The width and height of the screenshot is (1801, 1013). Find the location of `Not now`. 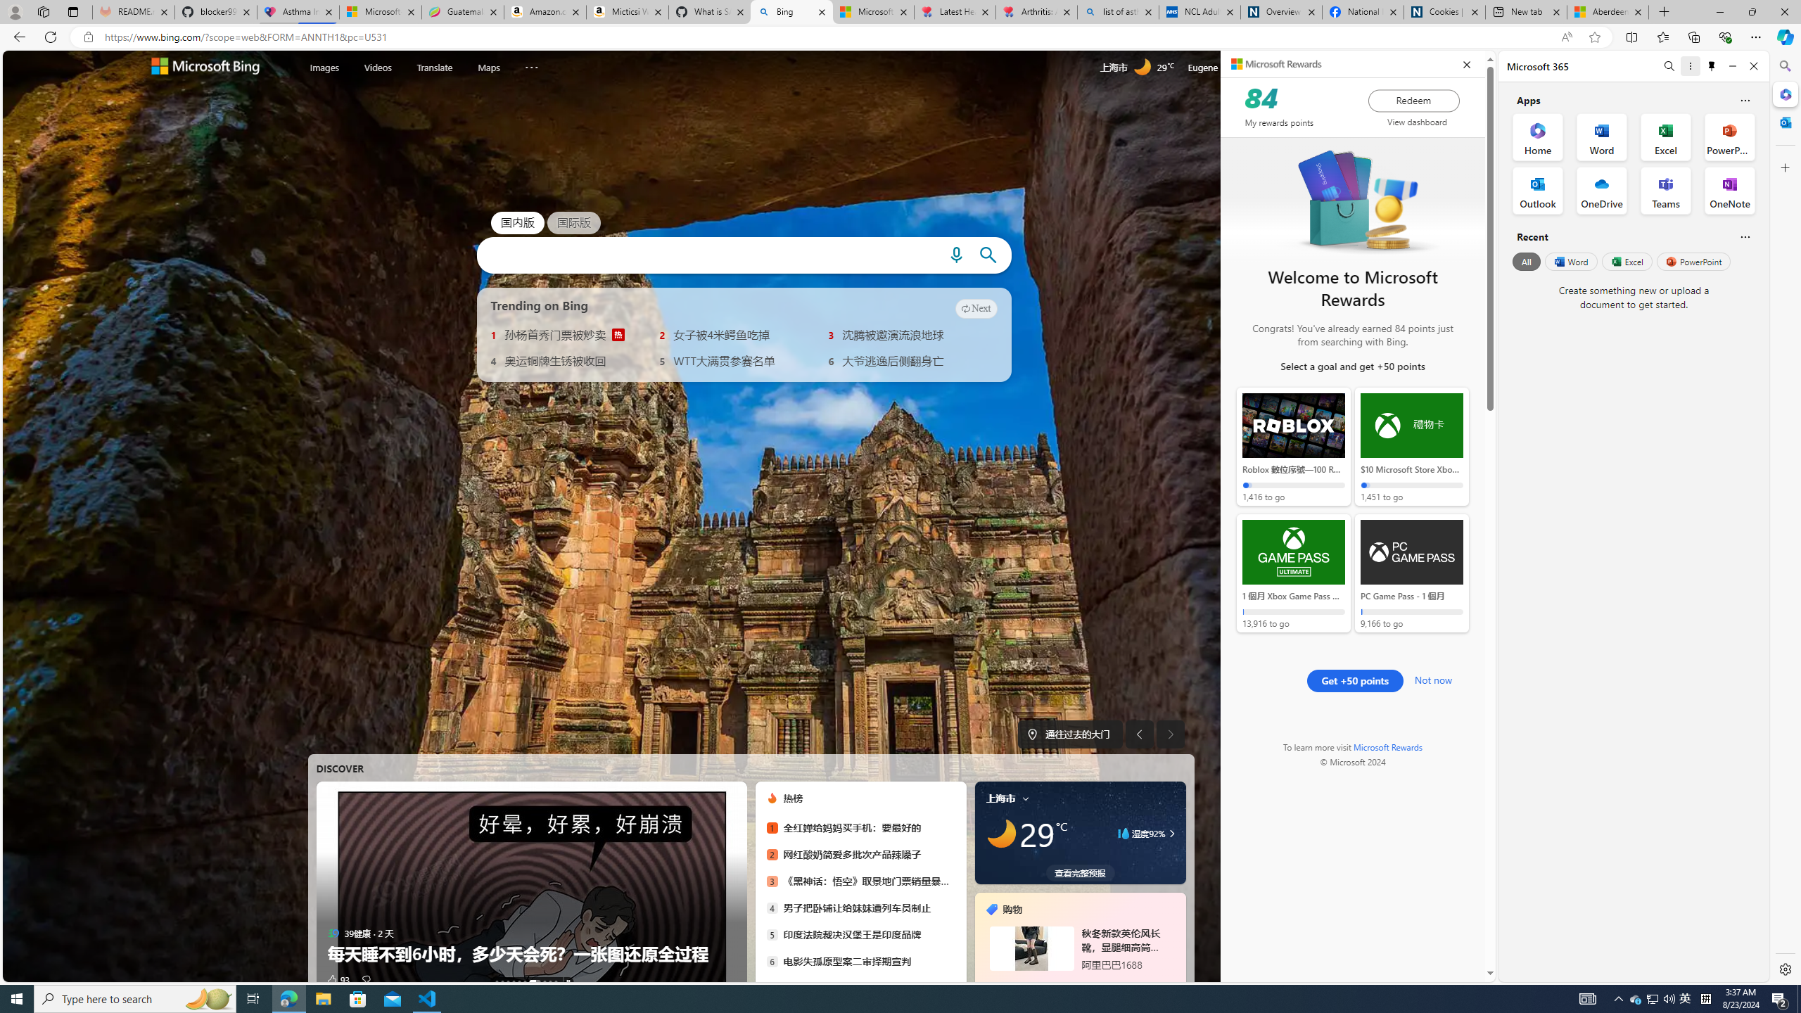

Not now is located at coordinates (1433, 678).